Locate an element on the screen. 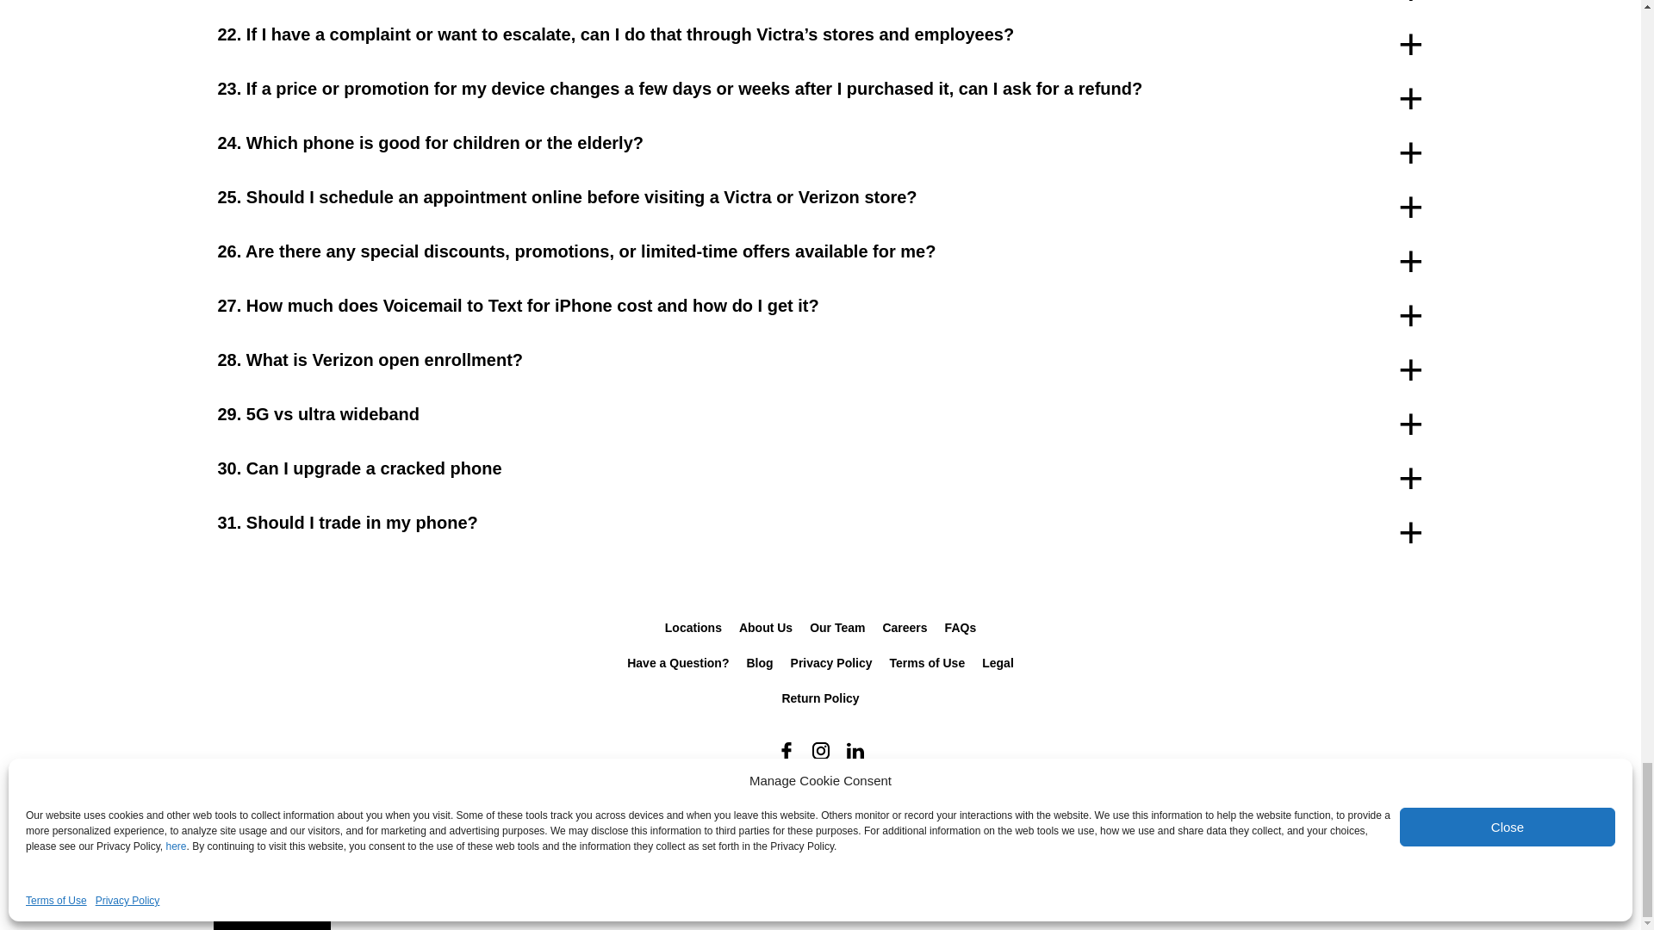 This screenshot has height=930, width=1654. Linkedin is located at coordinates (854, 751).